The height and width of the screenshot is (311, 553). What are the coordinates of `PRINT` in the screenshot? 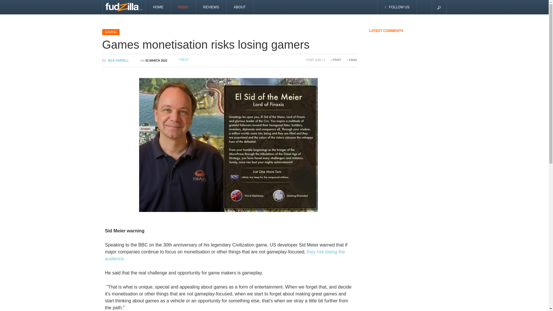 It's located at (336, 60).